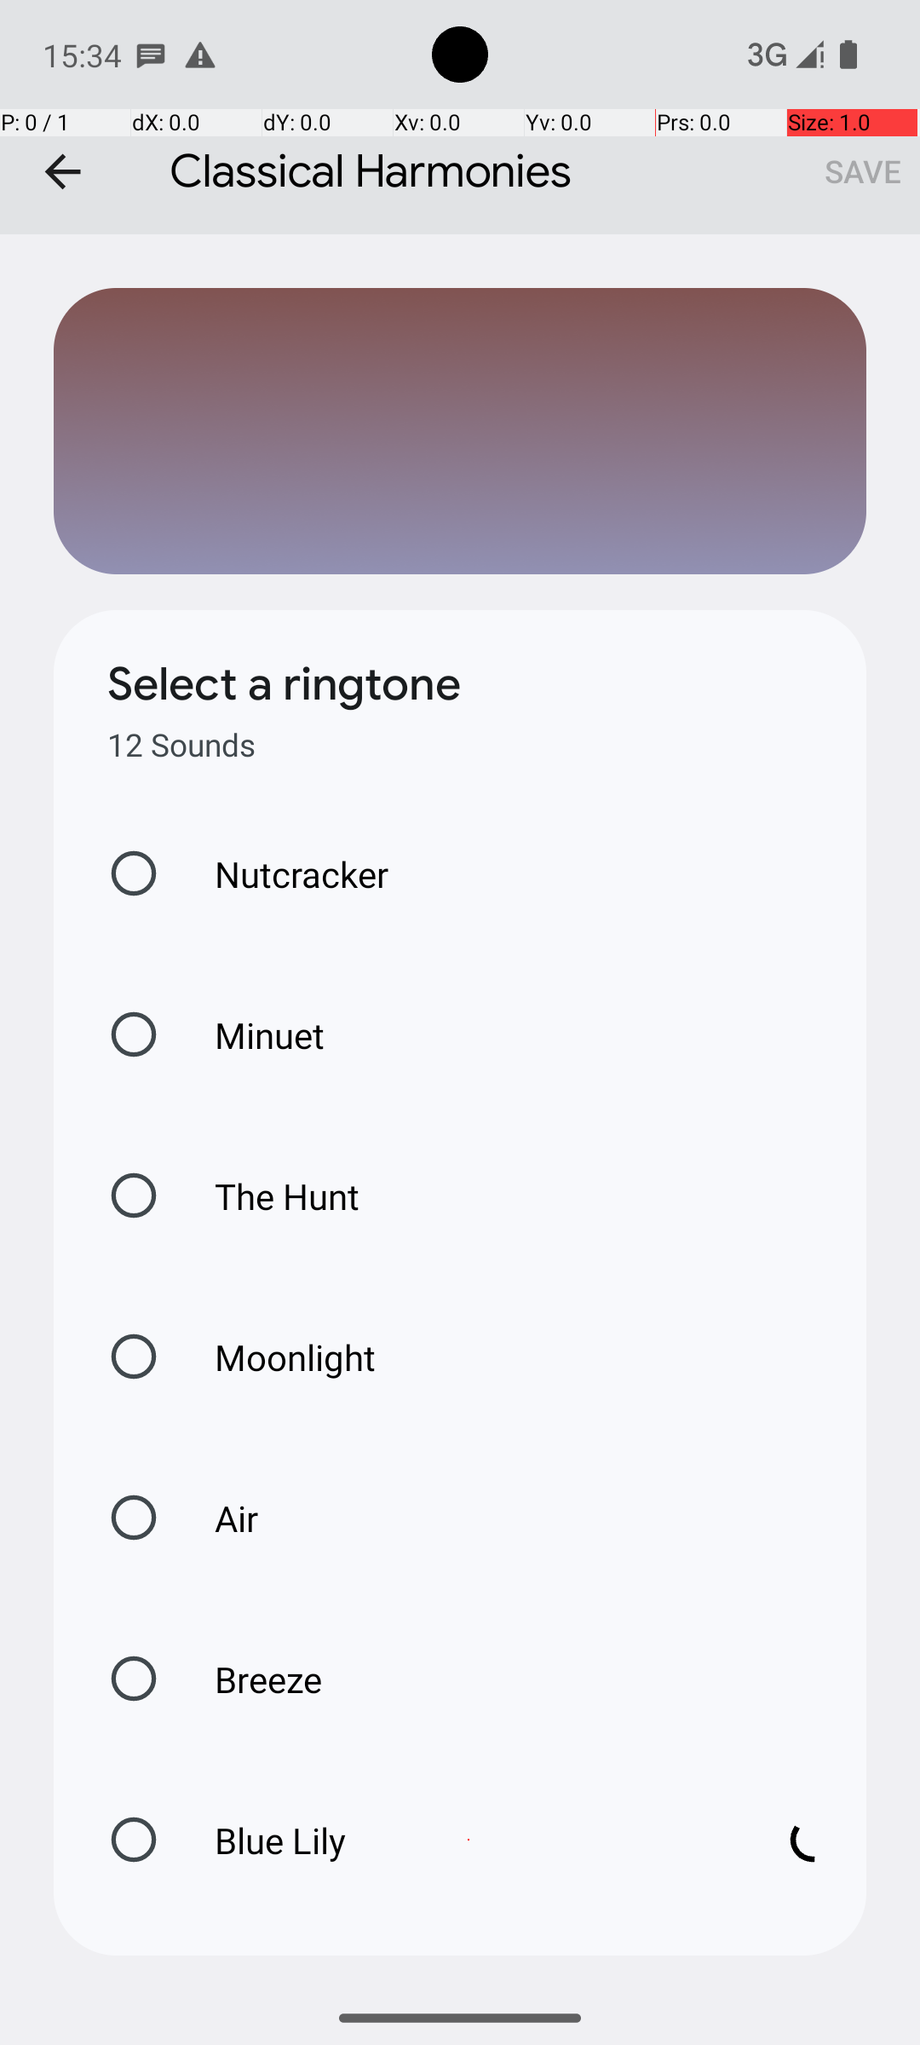 The image size is (920, 2045). What do you see at coordinates (181, 745) in the screenshot?
I see `12 Sounds` at bounding box center [181, 745].